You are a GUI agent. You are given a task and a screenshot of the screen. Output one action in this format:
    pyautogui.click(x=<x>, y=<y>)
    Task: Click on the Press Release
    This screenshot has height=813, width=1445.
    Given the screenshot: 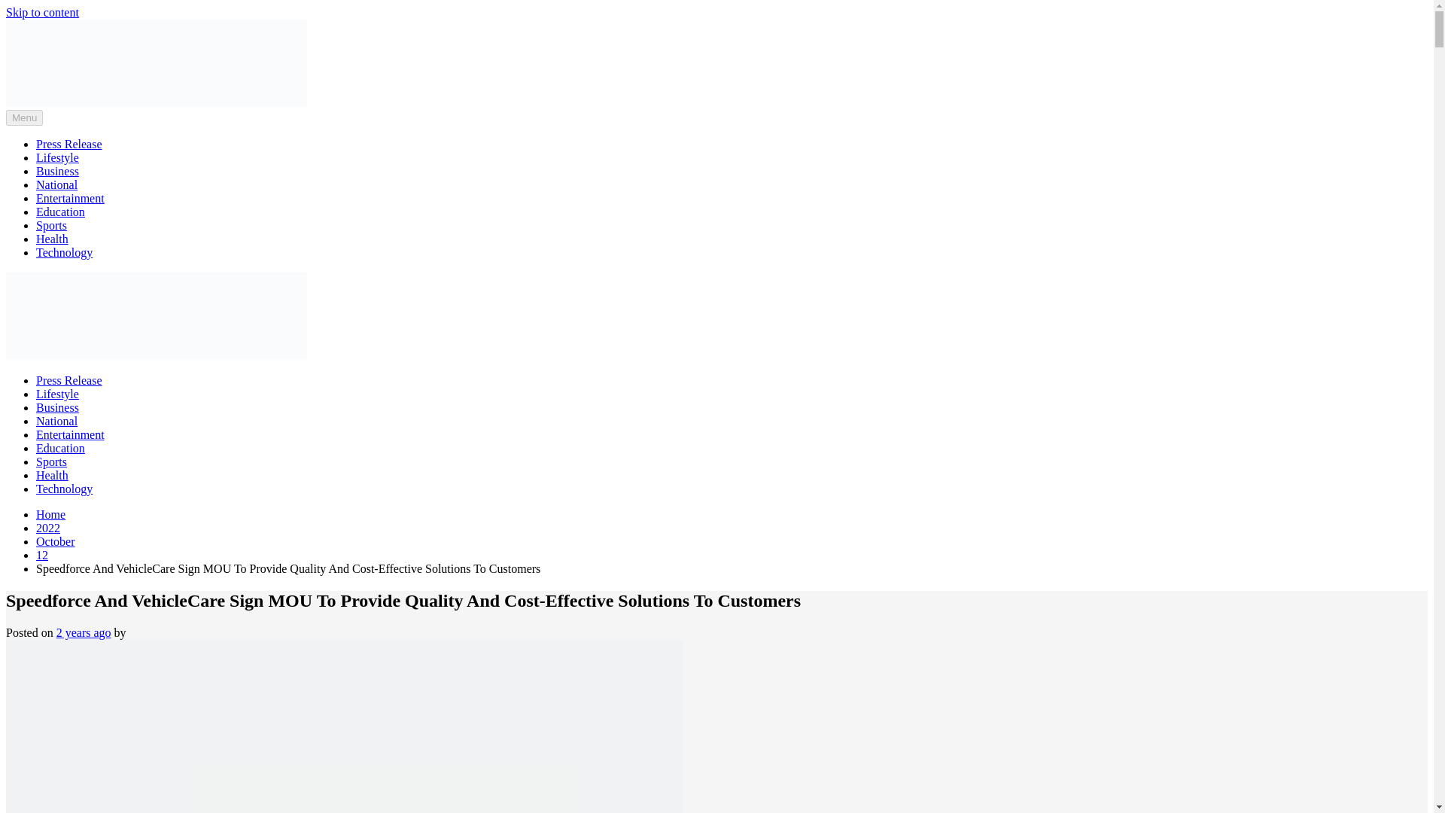 What is the action you would take?
    pyautogui.click(x=69, y=380)
    